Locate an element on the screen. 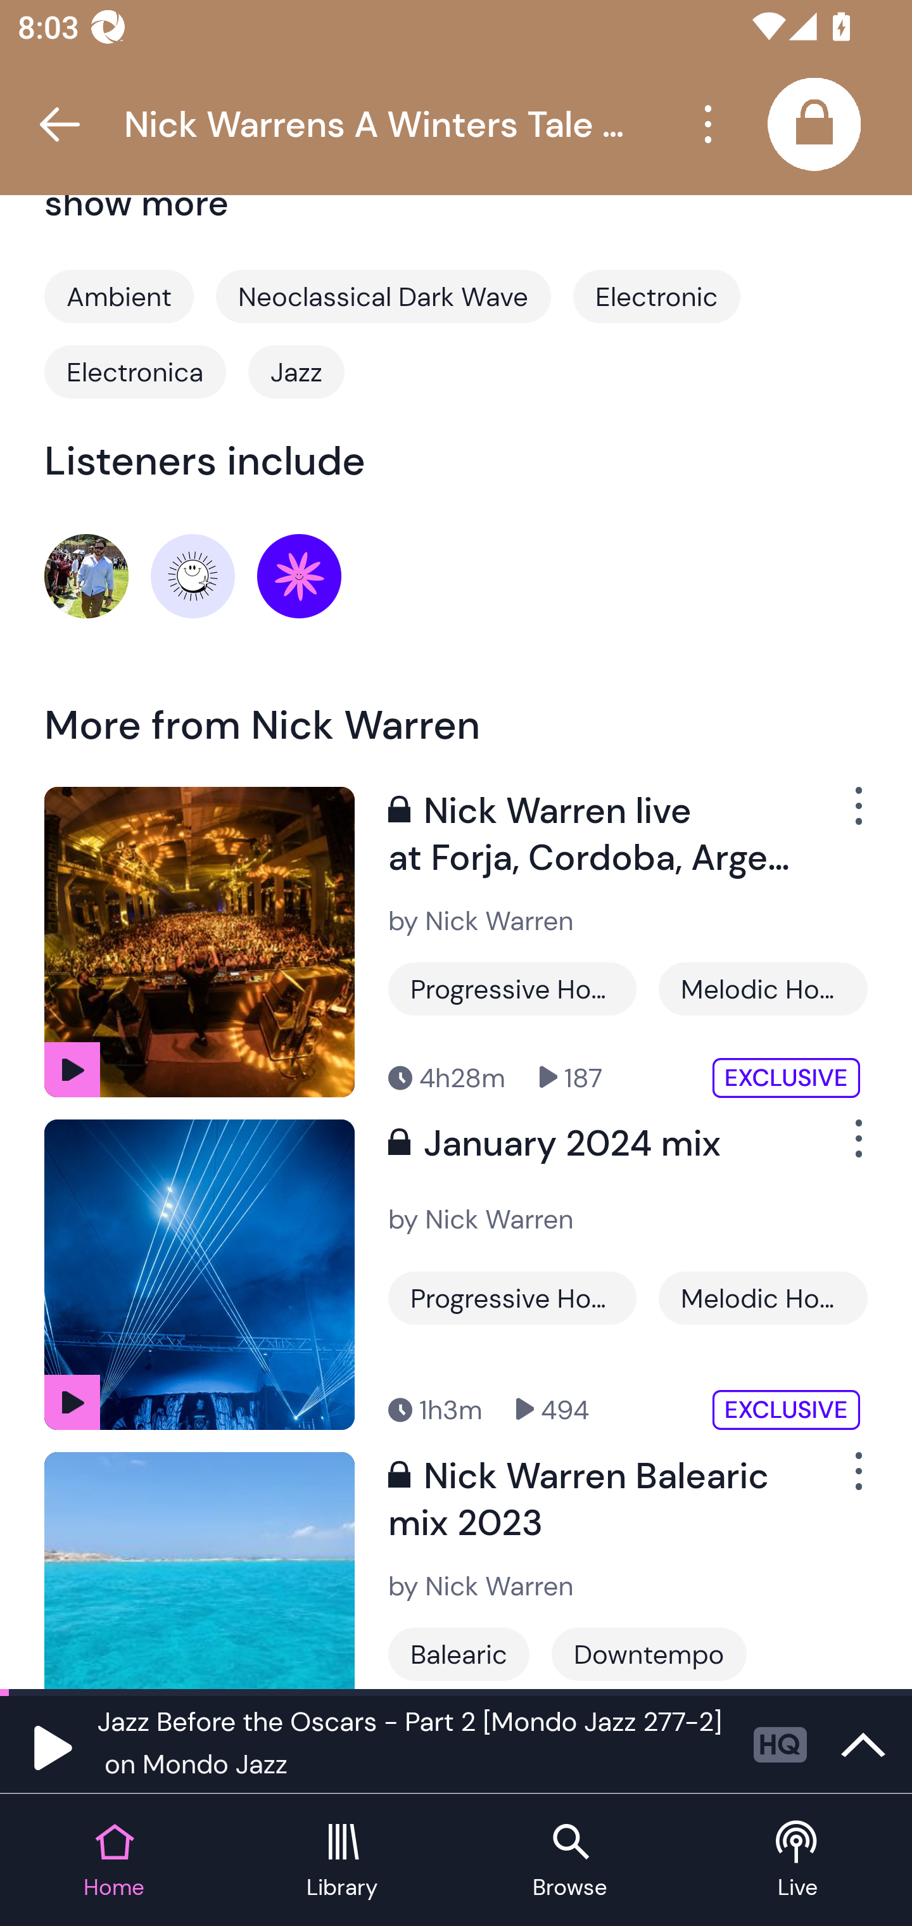 This screenshot has width=912, height=1926. Browse tab Browse is located at coordinates (570, 1861).